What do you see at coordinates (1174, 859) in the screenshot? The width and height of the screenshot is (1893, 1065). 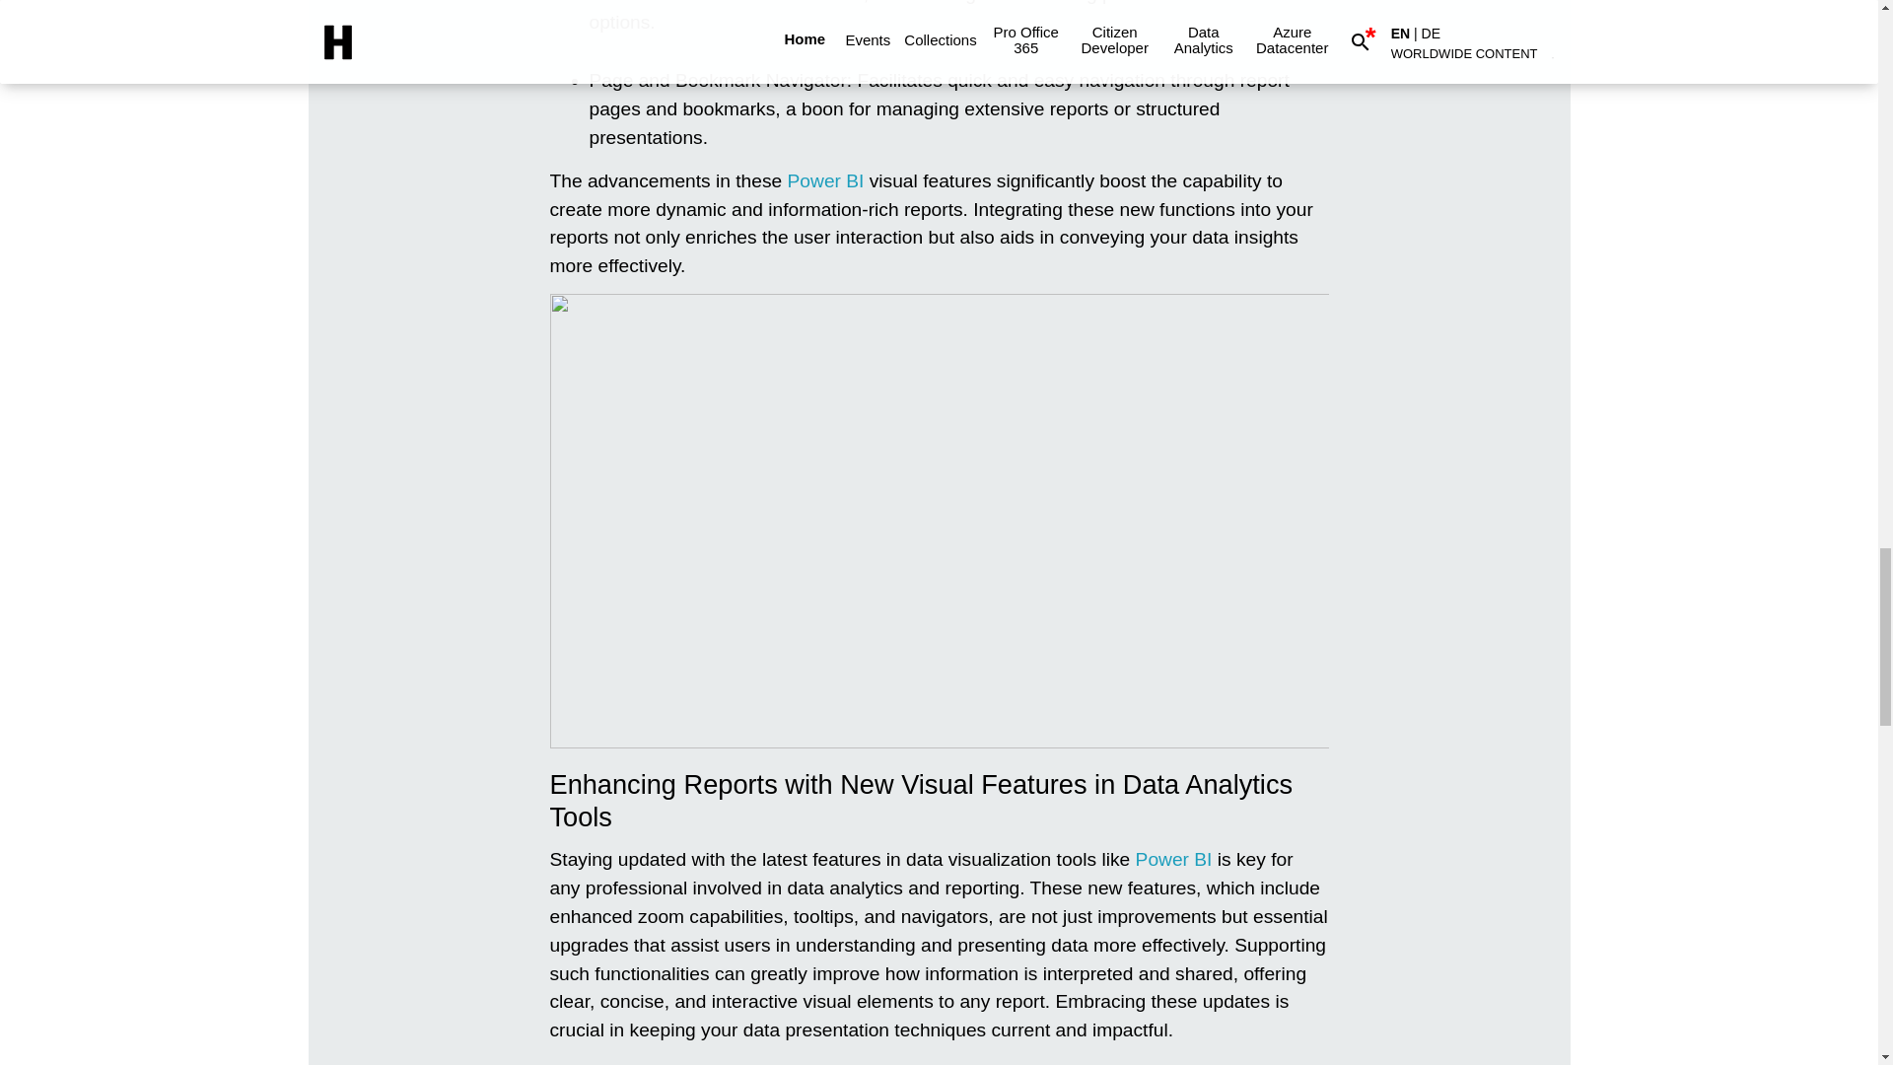 I see `Power BI` at bounding box center [1174, 859].